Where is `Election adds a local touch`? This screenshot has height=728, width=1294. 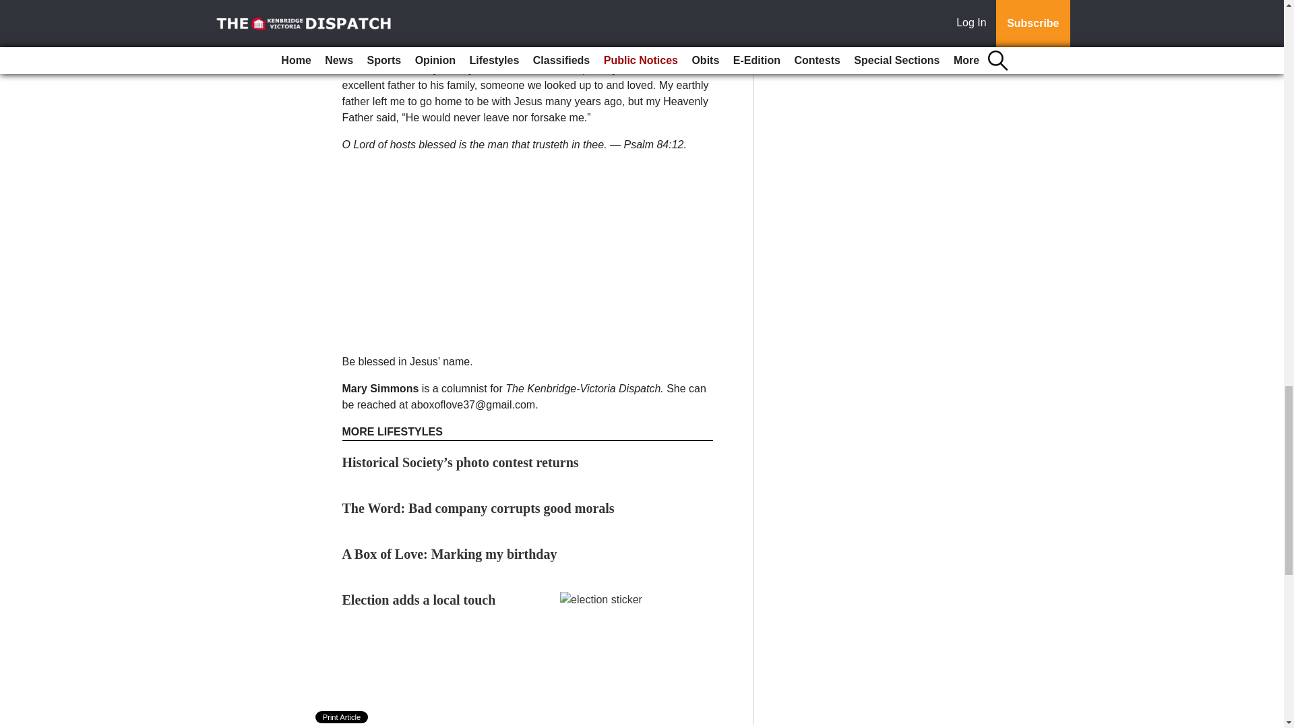
Election adds a local touch is located at coordinates (419, 600).